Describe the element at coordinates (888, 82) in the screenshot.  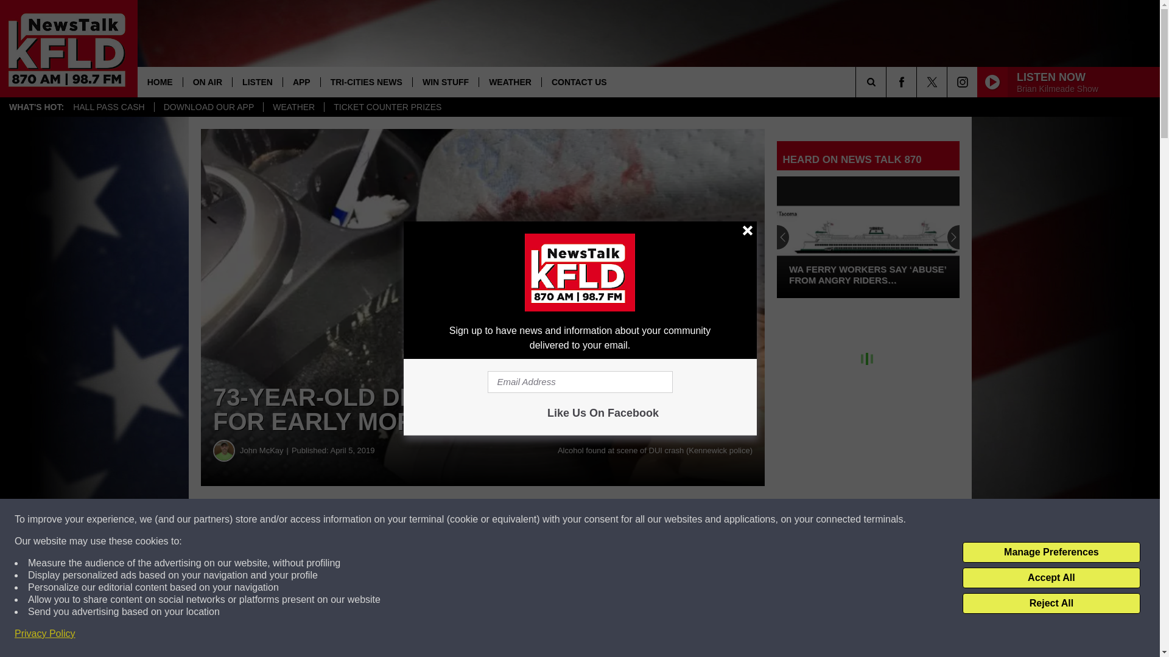
I see `SEARCH` at that location.